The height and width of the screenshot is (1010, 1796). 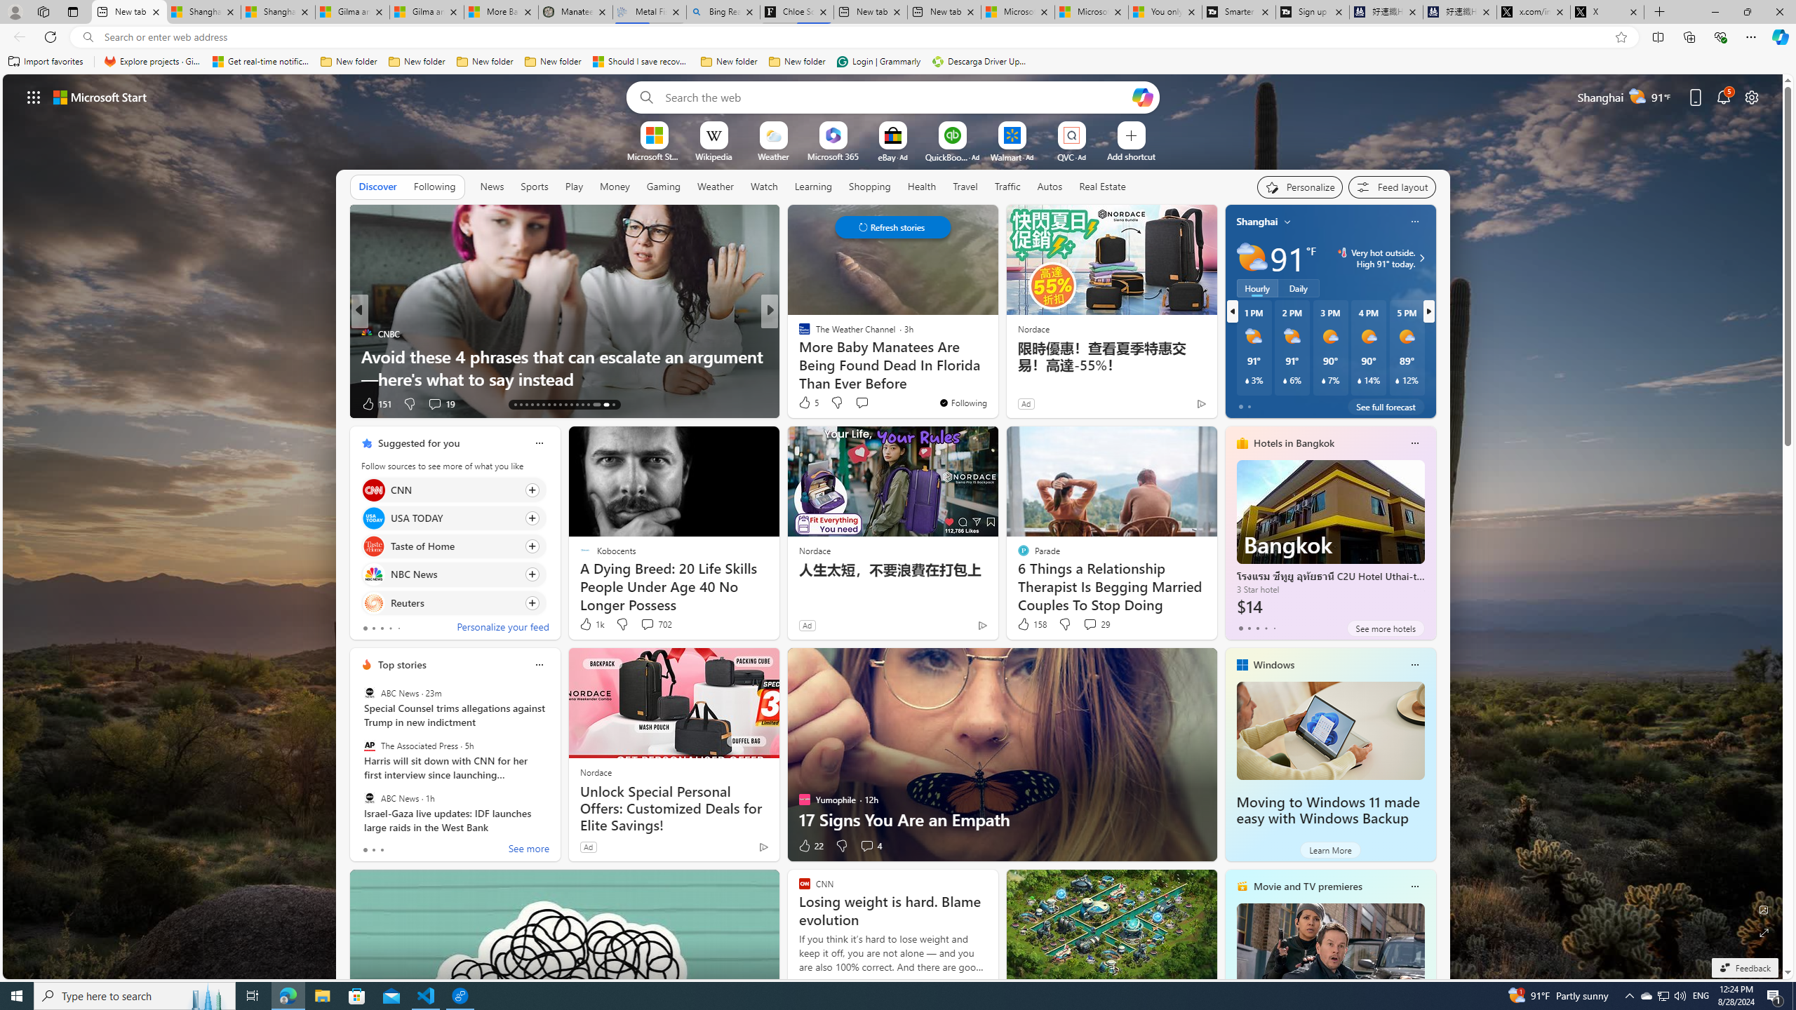 What do you see at coordinates (532, 405) in the screenshot?
I see `AutomationID: tab-16` at bounding box center [532, 405].